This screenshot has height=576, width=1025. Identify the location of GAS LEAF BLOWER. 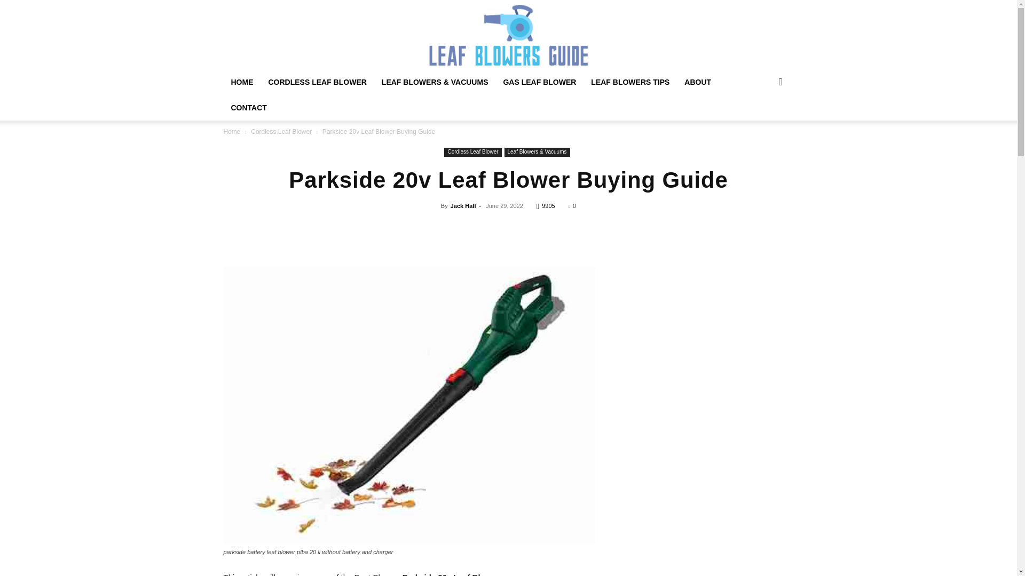
(539, 82).